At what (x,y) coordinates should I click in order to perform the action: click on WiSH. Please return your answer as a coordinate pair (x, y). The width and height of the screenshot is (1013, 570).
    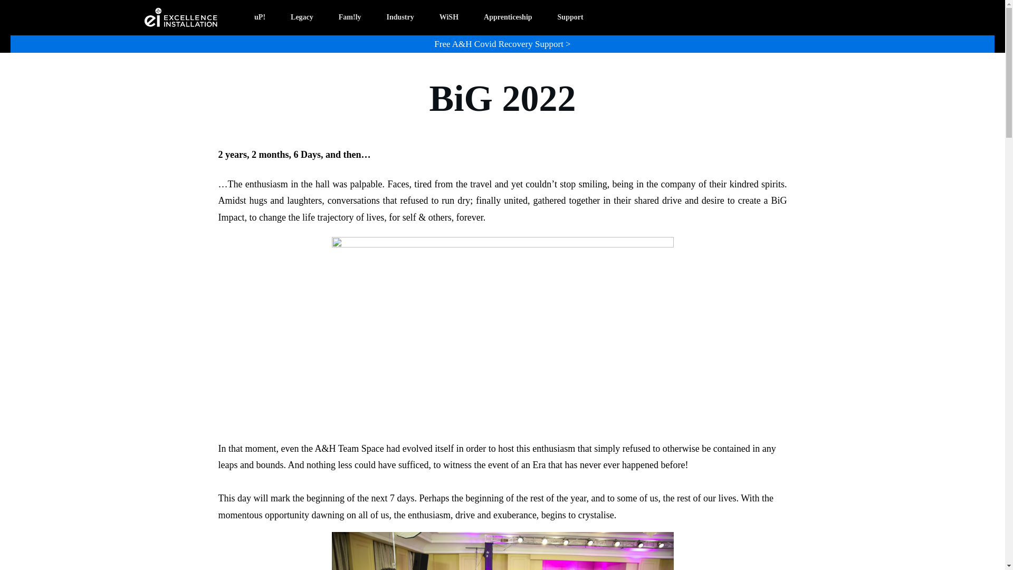
    Looking at the image, I should click on (449, 18).